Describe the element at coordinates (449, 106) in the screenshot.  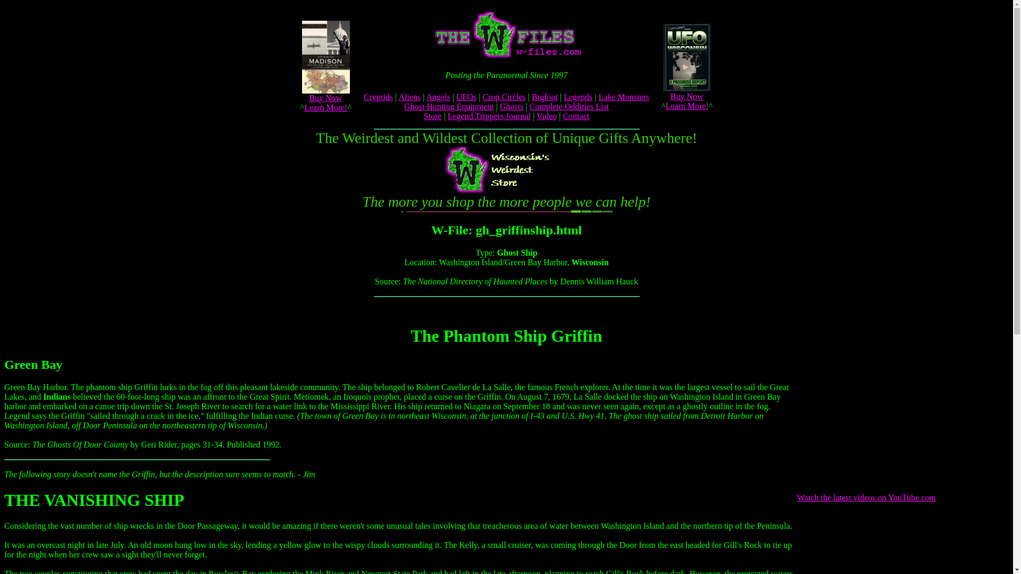
I see `Ghost Hunting Equipment` at that location.